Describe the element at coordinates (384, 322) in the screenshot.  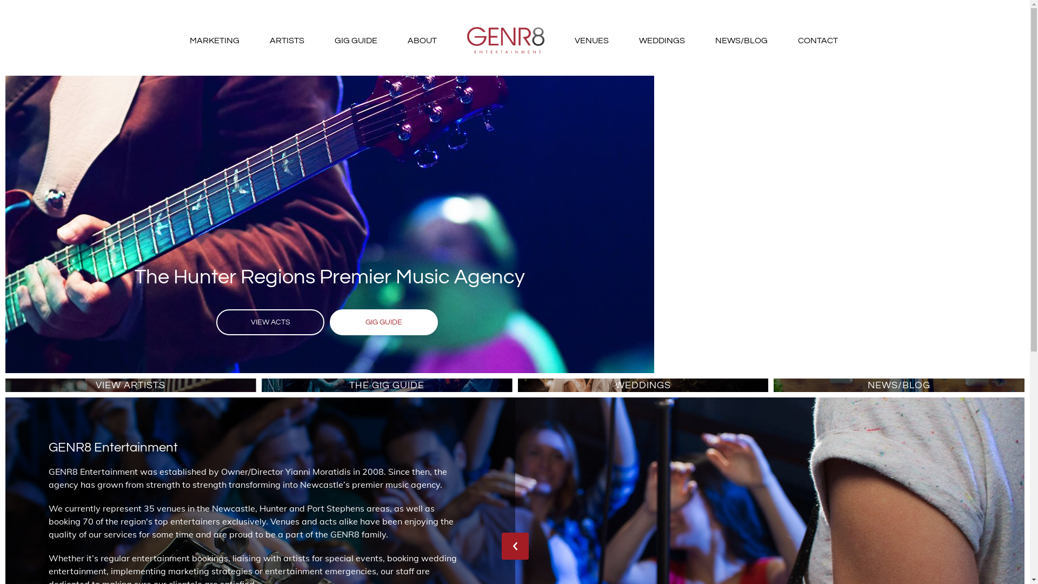
I see `GIG GUIDE` at that location.